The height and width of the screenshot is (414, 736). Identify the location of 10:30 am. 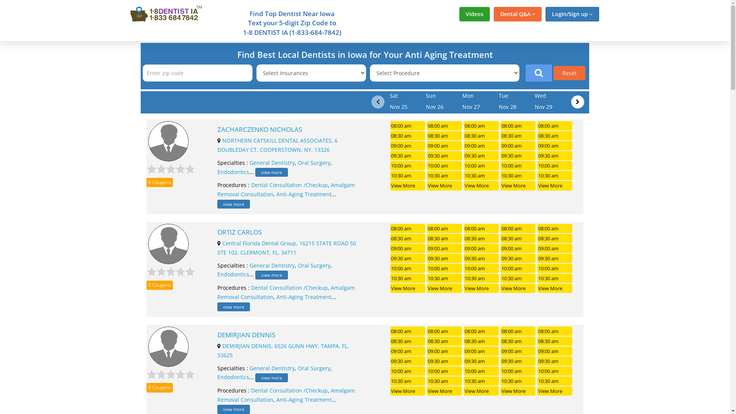
(407, 381).